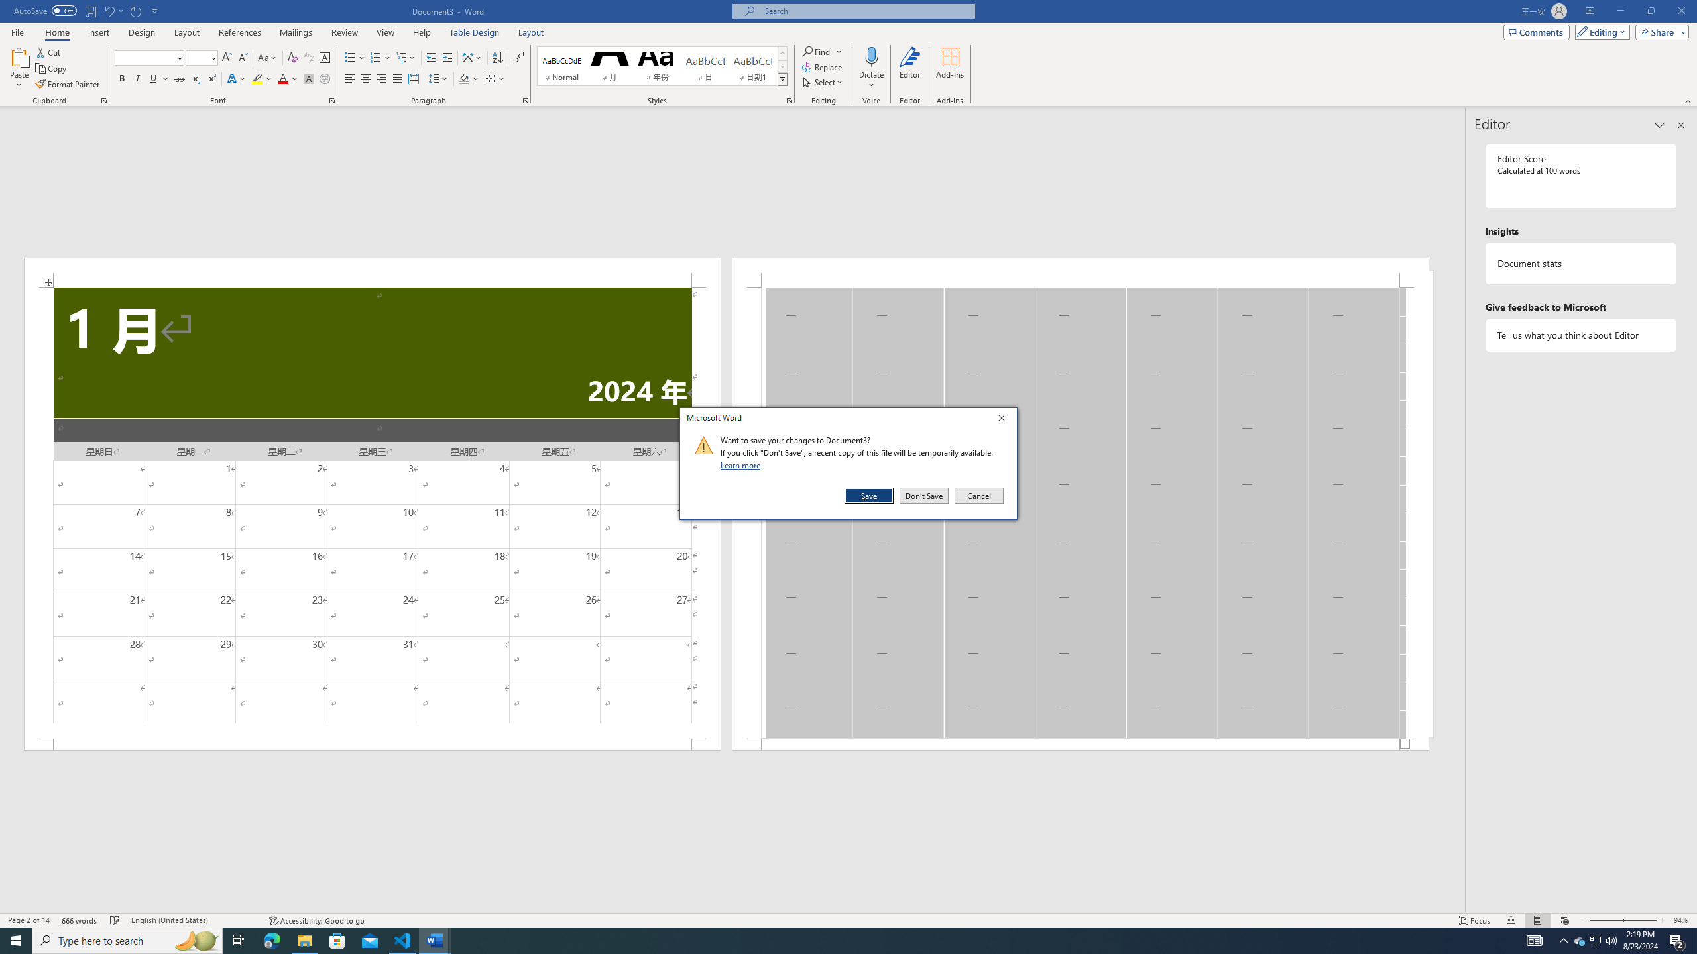  Describe the element at coordinates (782, 79) in the screenshot. I see `Styles` at that location.